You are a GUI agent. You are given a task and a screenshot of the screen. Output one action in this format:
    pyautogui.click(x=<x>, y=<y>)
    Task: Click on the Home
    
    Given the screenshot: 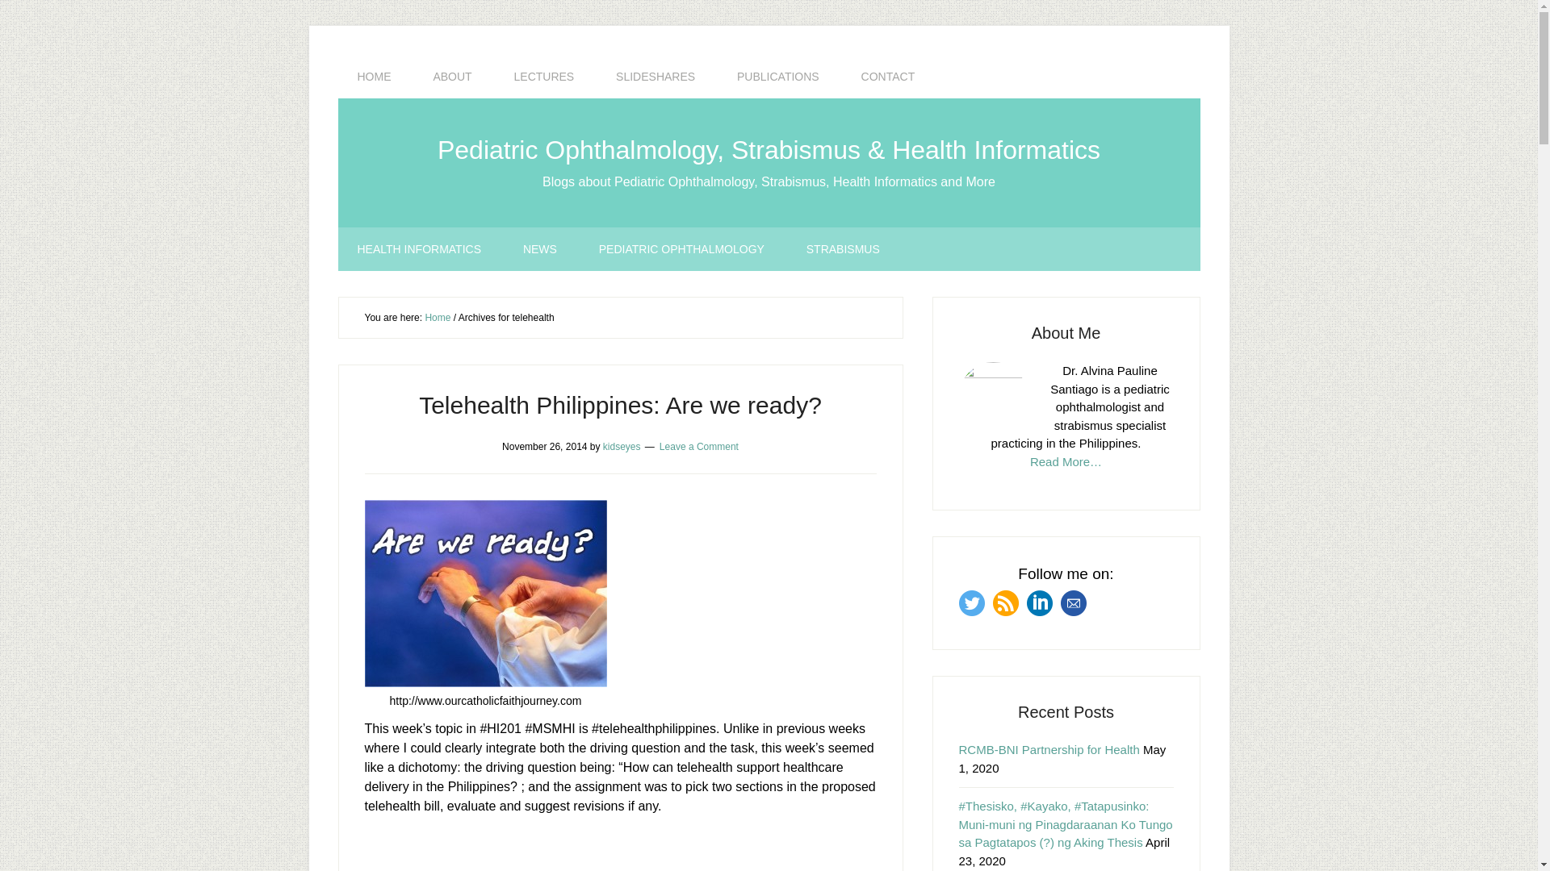 What is the action you would take?
    pyautogui.click(x=438, y=317)
    